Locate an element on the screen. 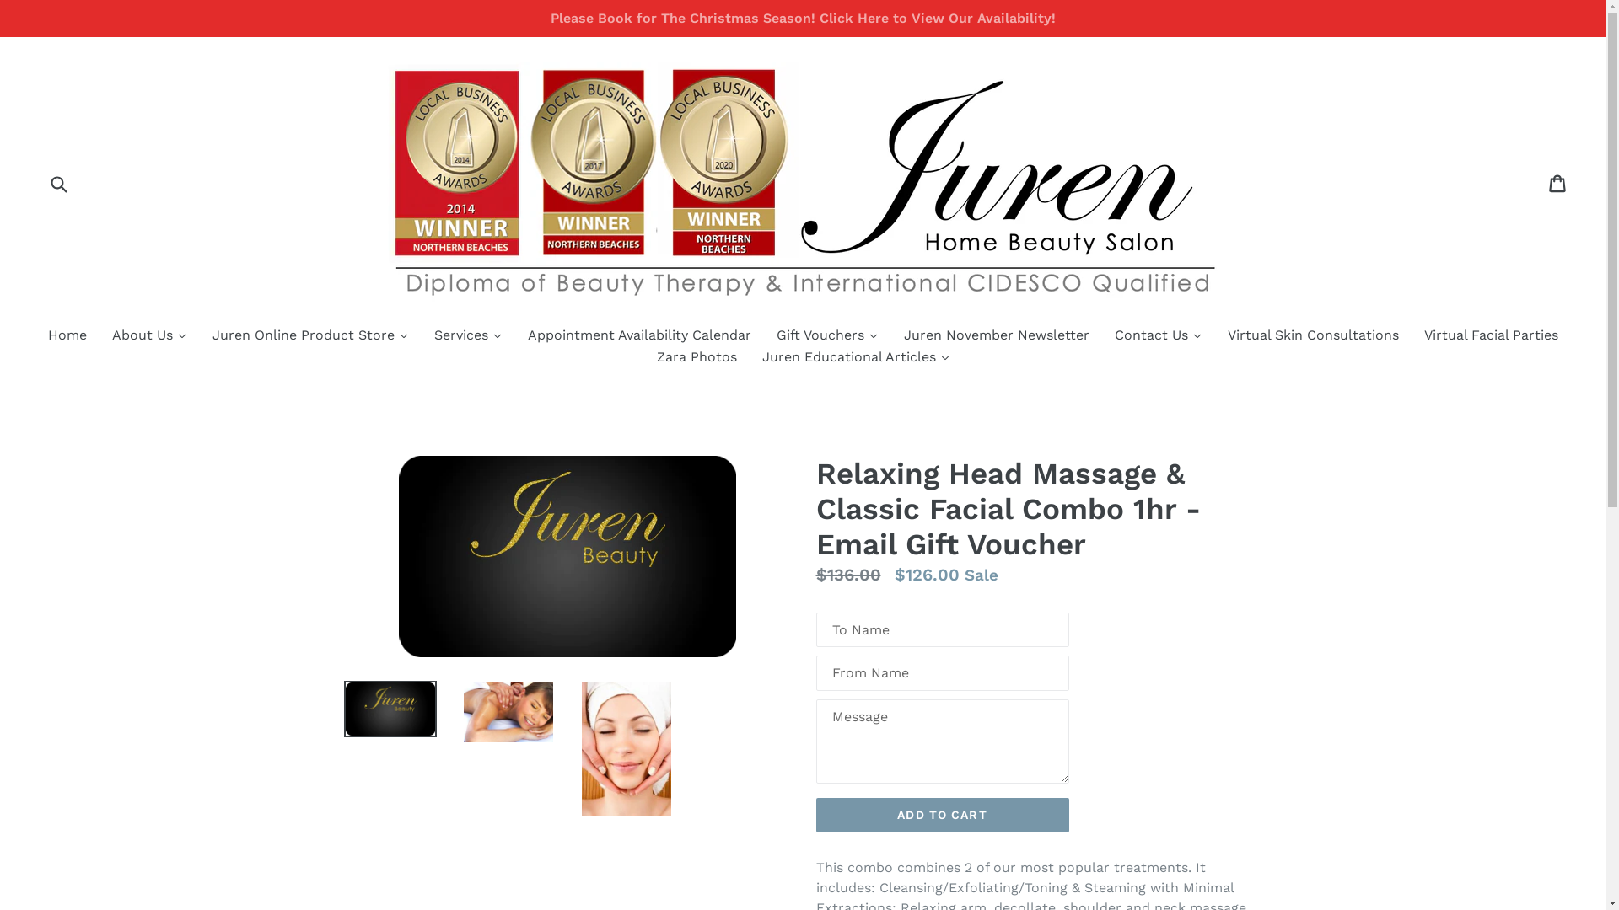  Juren Educational Articles is located at coordinates (855, 359).